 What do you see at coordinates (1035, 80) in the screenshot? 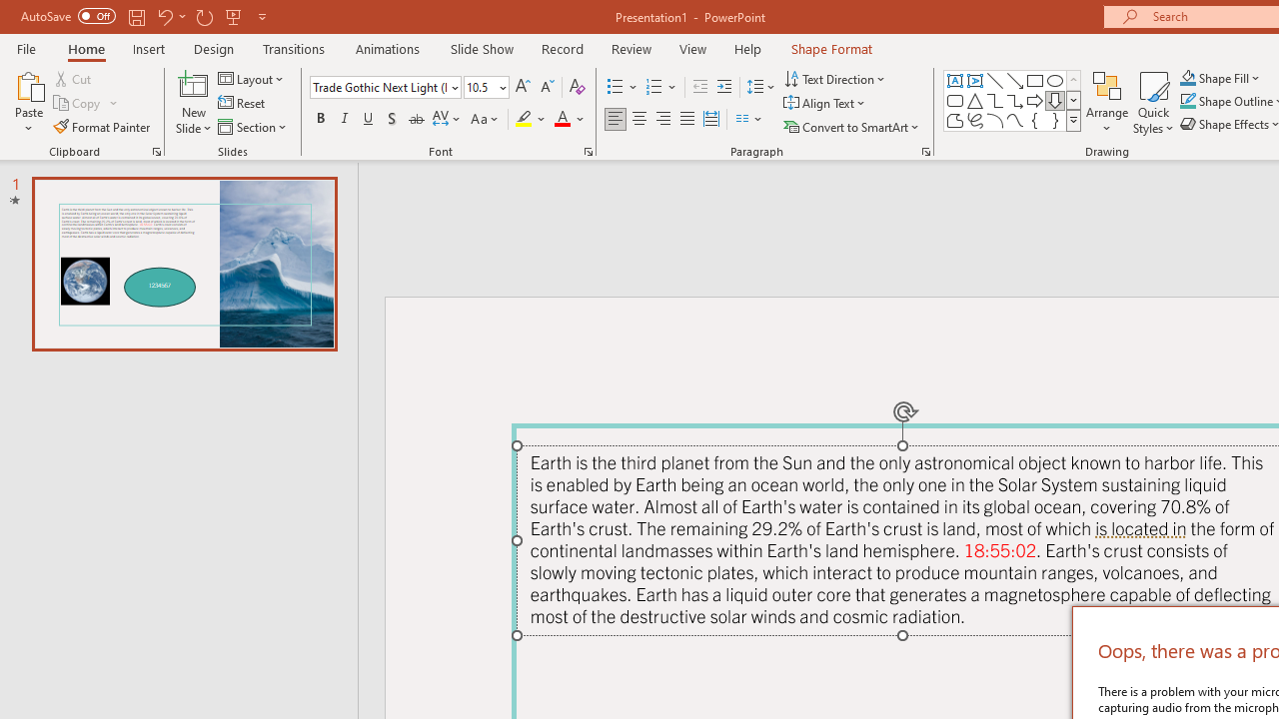
I see `Rectangle` at bounding box center [1035, 80].